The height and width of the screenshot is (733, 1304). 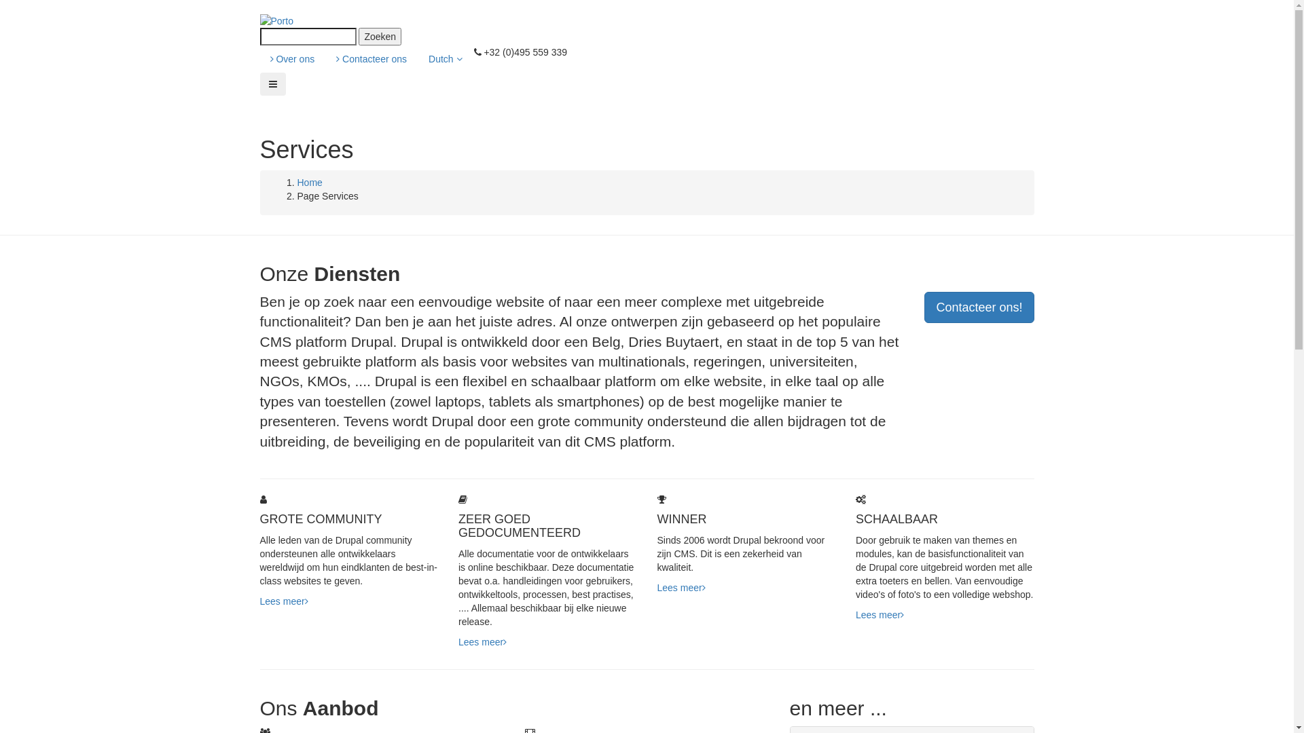 I want to click on Lees meer, so click(x=284, y=601).